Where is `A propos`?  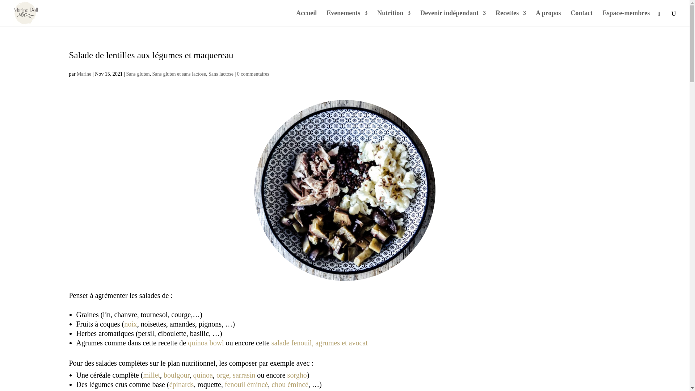 A propos is located at coordinates (548, 18).